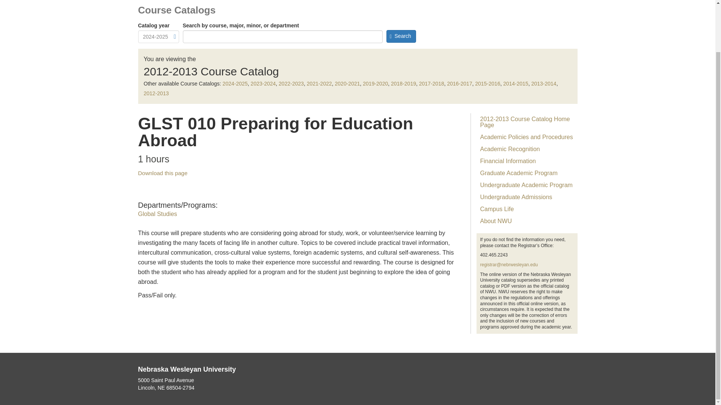 The height and width of the screenshot is (405, 721). What do you see at coordinates (526, 137) in the screenshot?
I see `Academic Policies and Procedures` at bounding box center [526, 137].